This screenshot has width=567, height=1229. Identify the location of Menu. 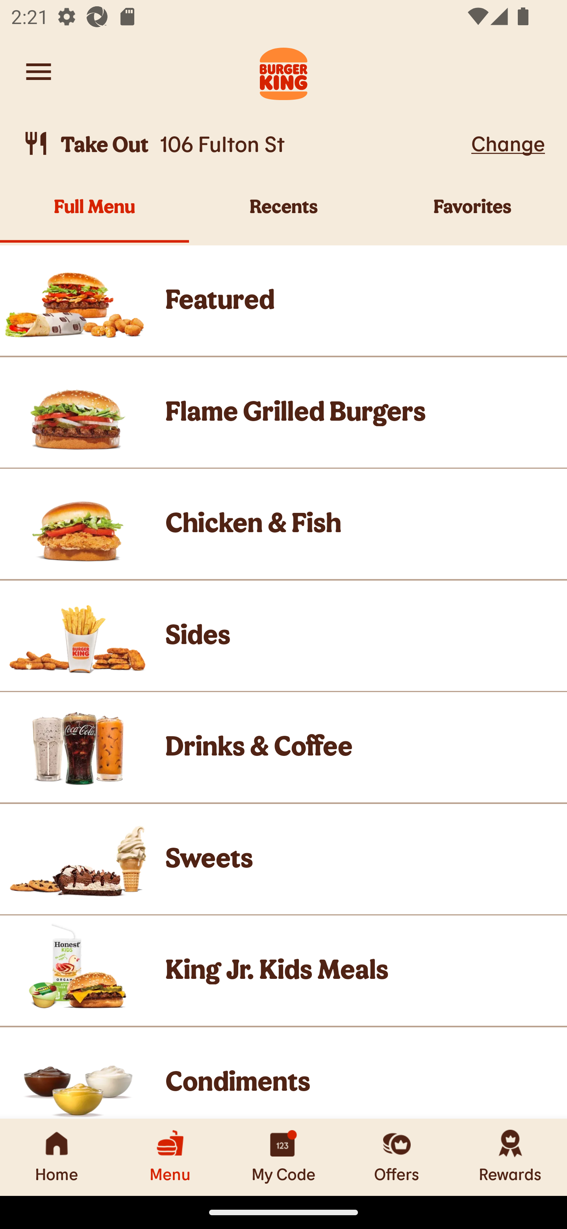
(170, 1157).